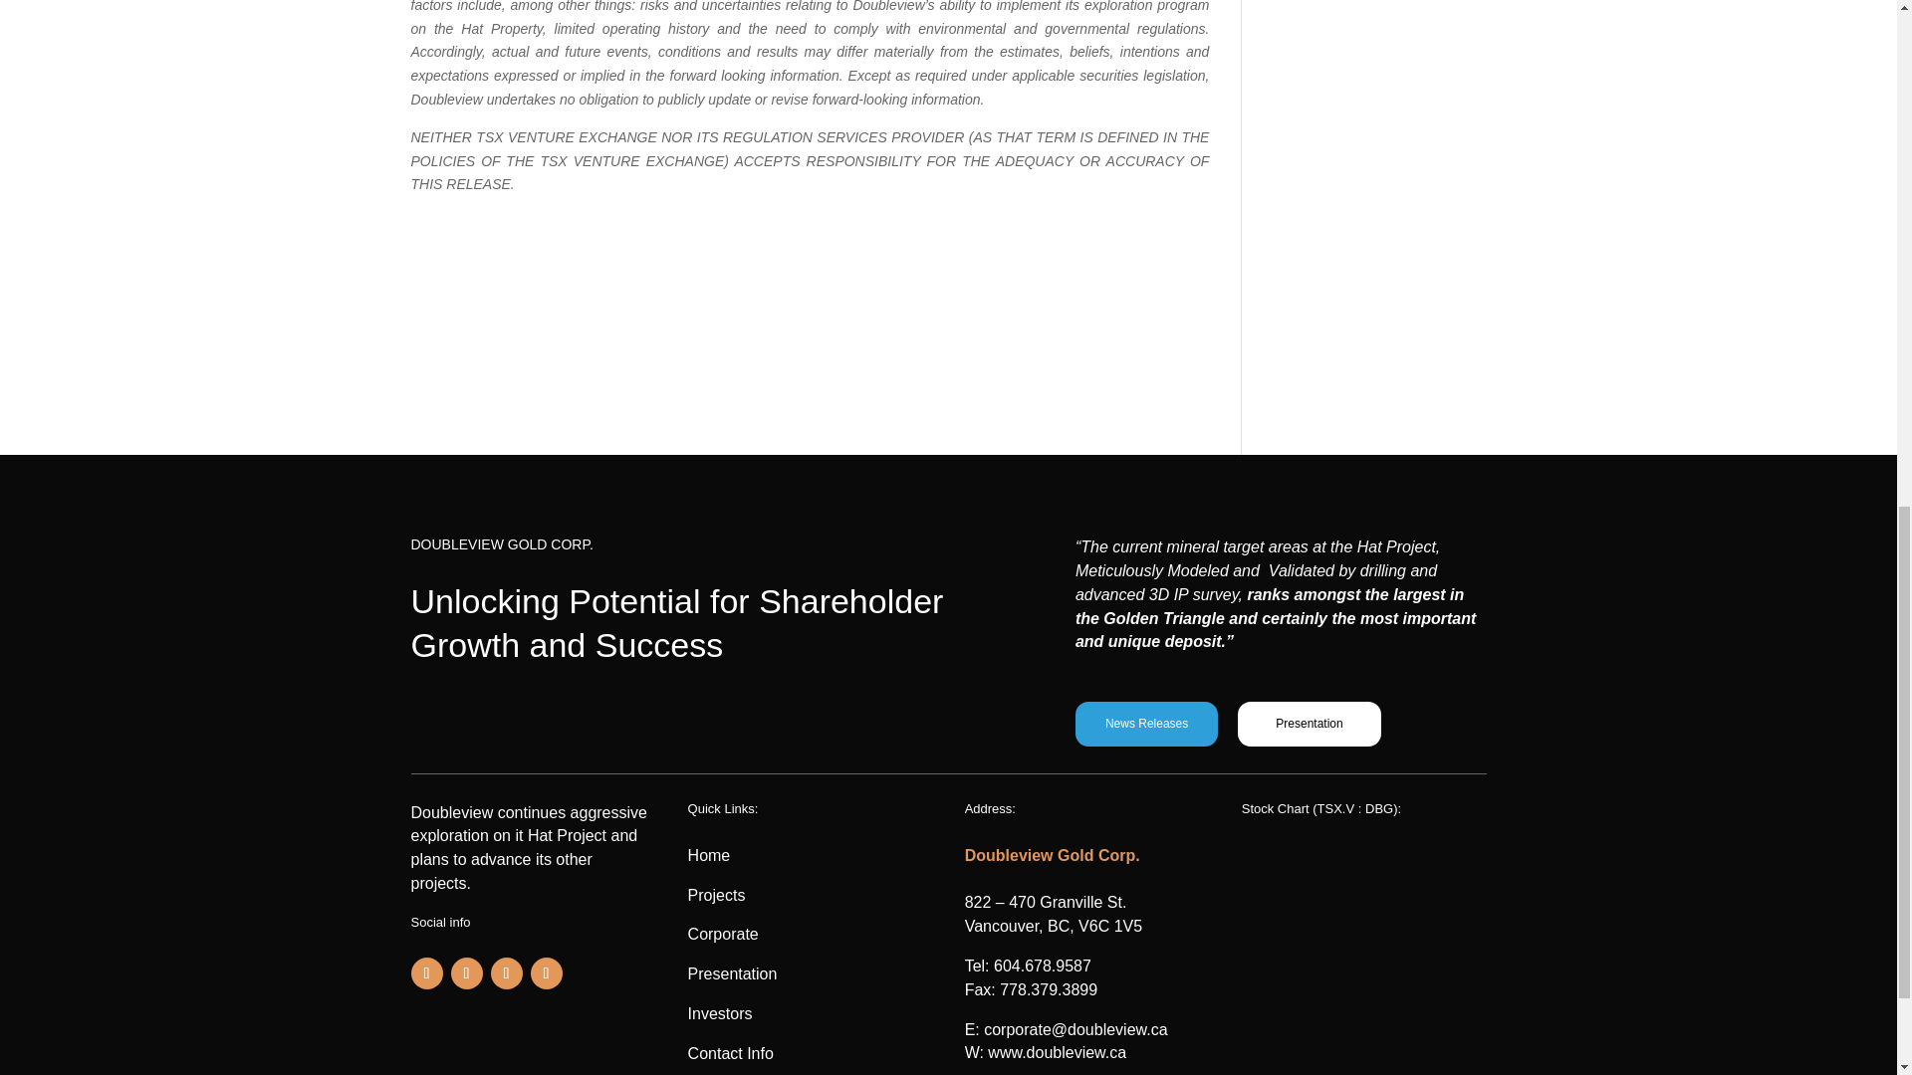 The width and height of the screenshot is (1912, 1075). I want to click on Follow on Facebook, so click(426, 973).